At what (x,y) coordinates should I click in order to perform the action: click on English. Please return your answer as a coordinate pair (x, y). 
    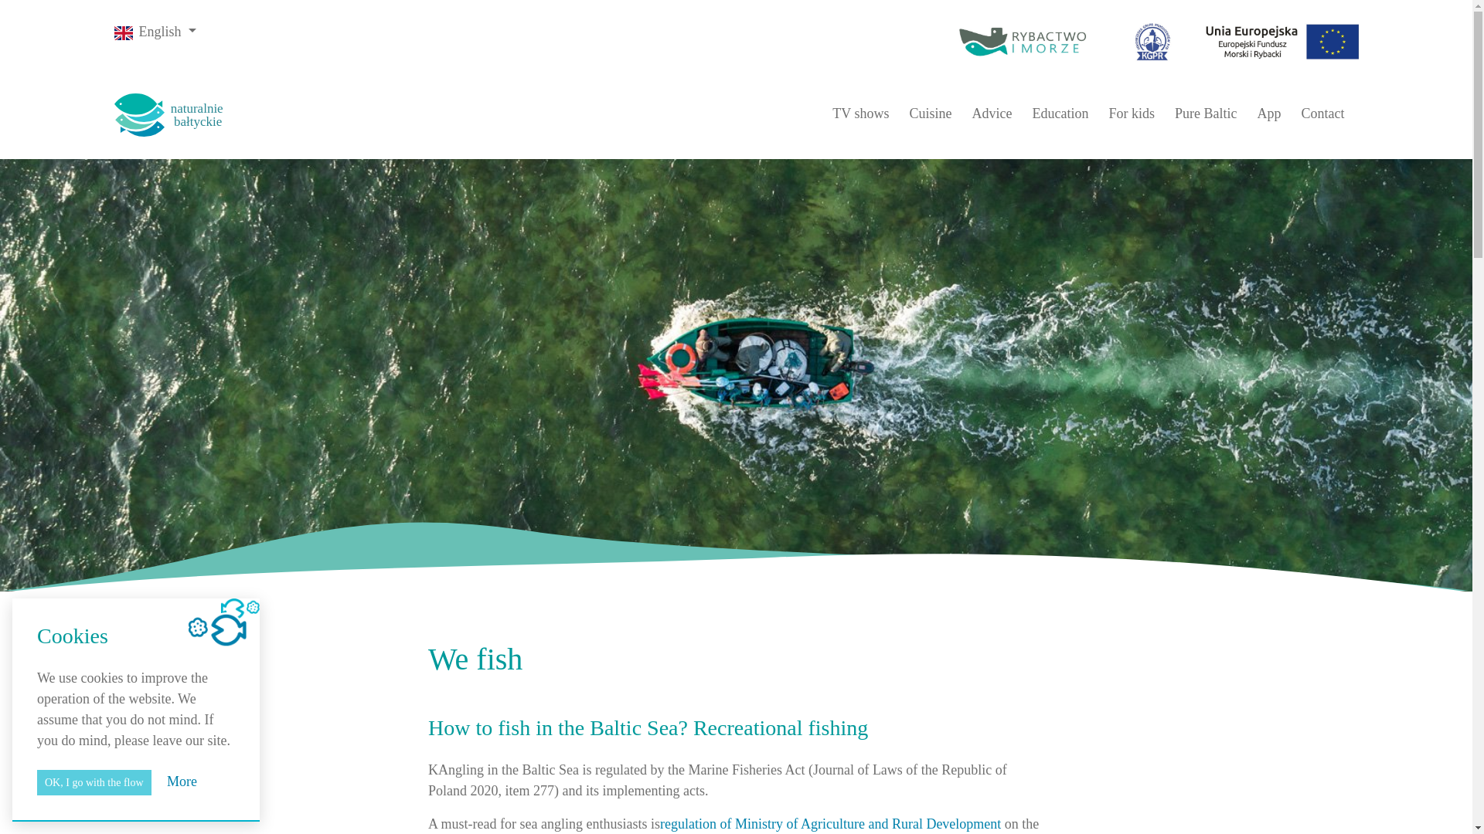
    Looking at the image, I should click on (155, 31).